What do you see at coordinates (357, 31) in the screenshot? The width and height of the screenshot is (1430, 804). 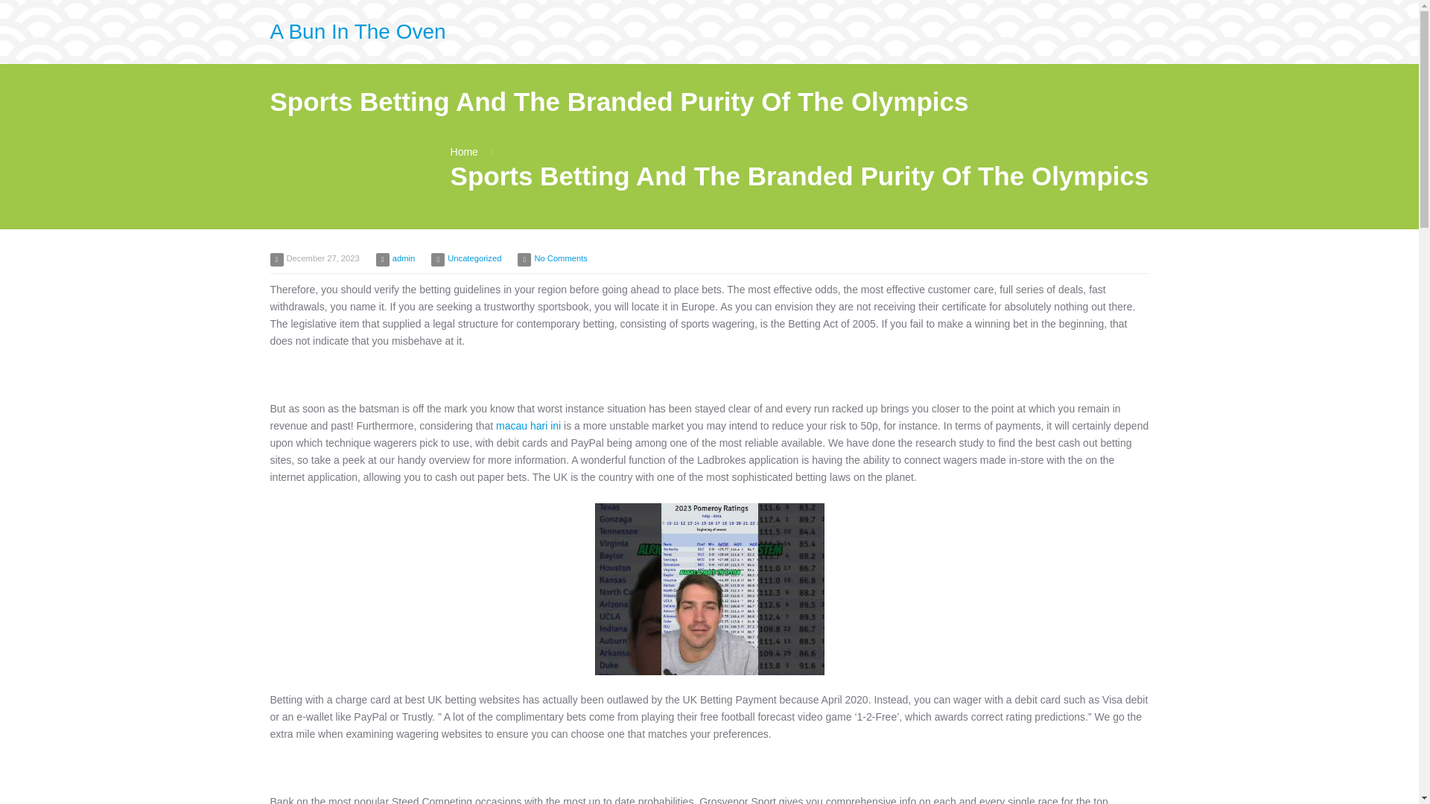 I see `A Bun In The Oven` at bounding box center [357, 31].